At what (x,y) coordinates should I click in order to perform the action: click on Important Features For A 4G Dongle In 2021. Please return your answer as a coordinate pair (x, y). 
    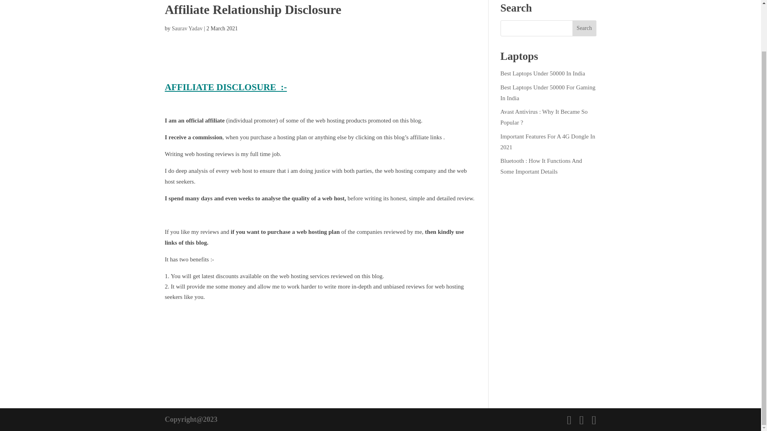
    Looking at the image, I should click on (547, 141).